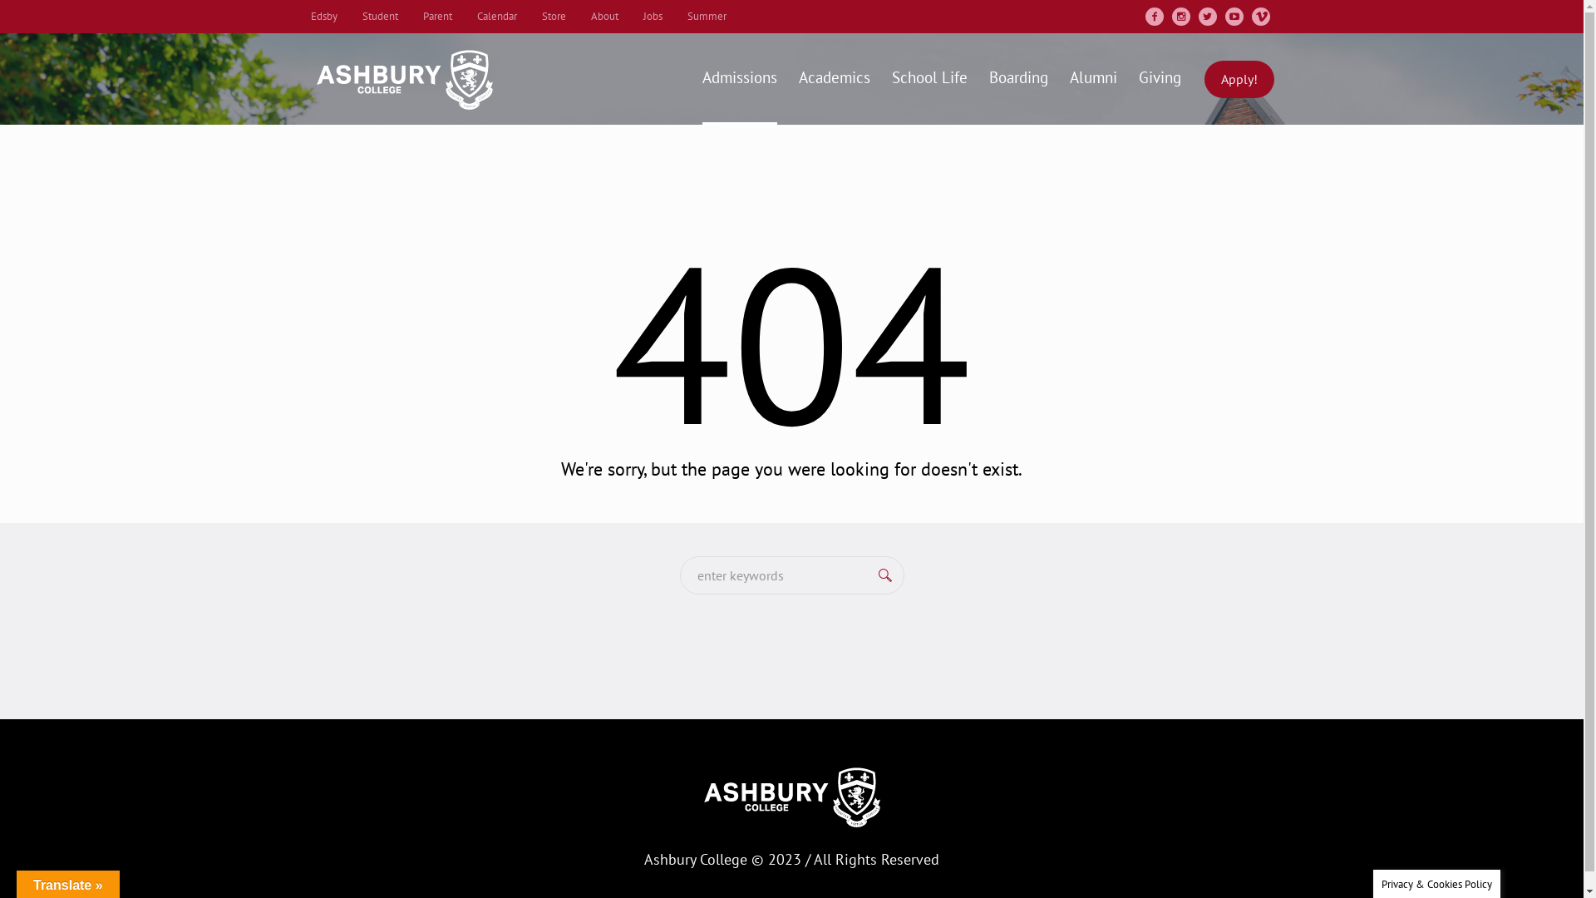 The image size is (1596, 898). Describe the element at coordinates (1239, 78) in the screenshot. I see `Apply!` at that location.